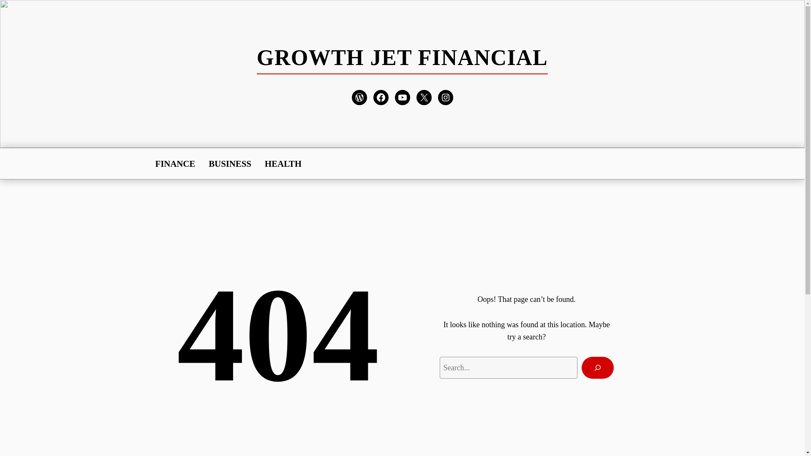  What do you see at coordinates (402, 97) in the screenshot?
I see `YouTube` at bounding box center [402, 97].